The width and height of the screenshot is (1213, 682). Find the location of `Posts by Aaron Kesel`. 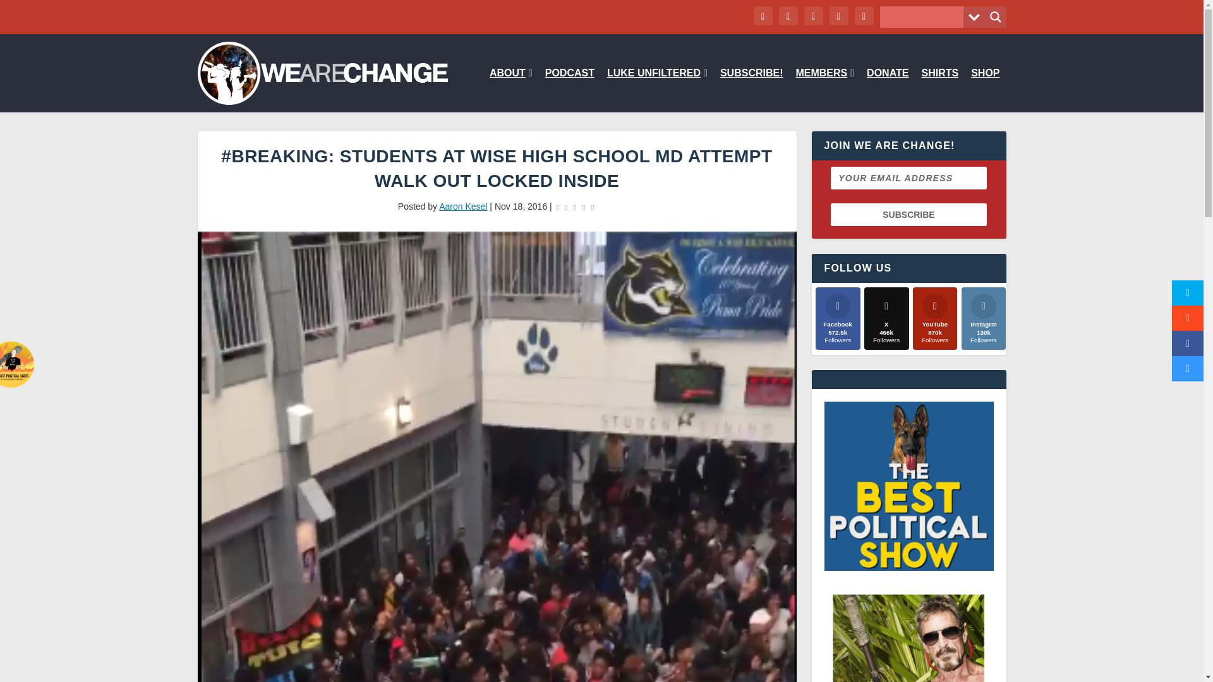

Posts by Aaron Kesel is located at coordinates (463, 206).